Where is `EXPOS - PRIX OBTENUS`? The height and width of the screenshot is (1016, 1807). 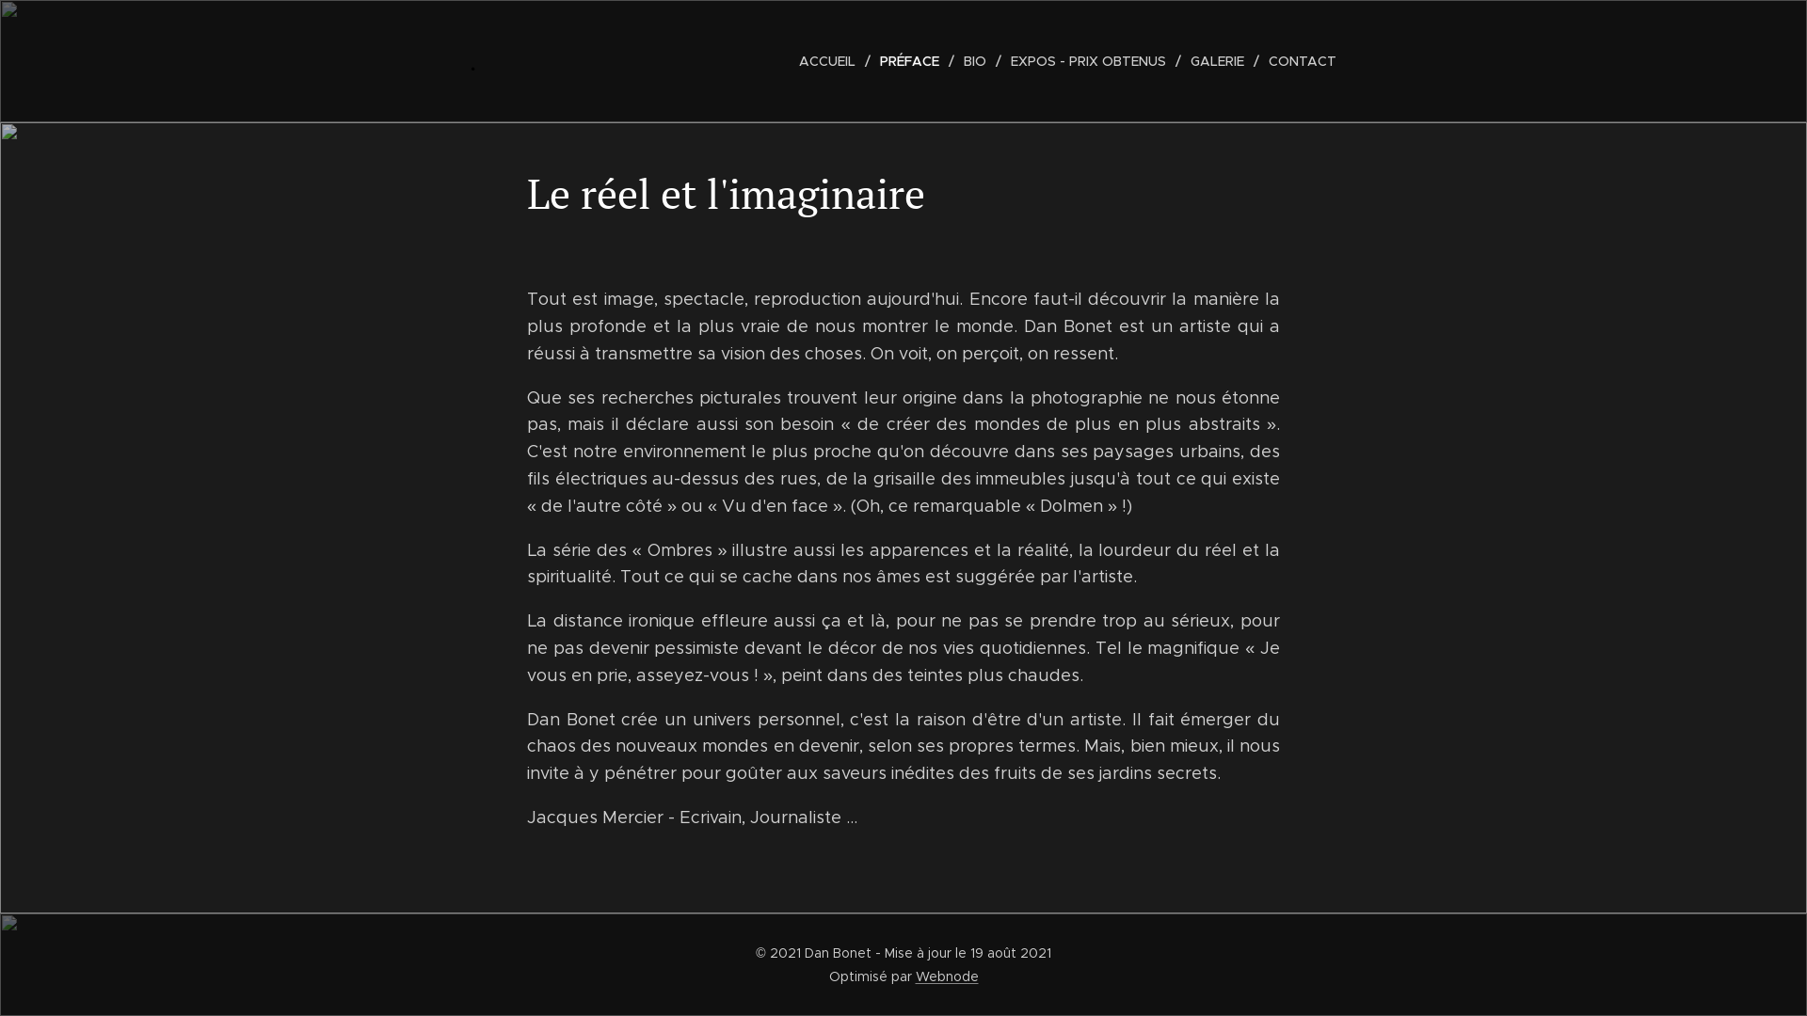 EXPOS - PRIX OBTENUS is located at coordinates (1092, 61).